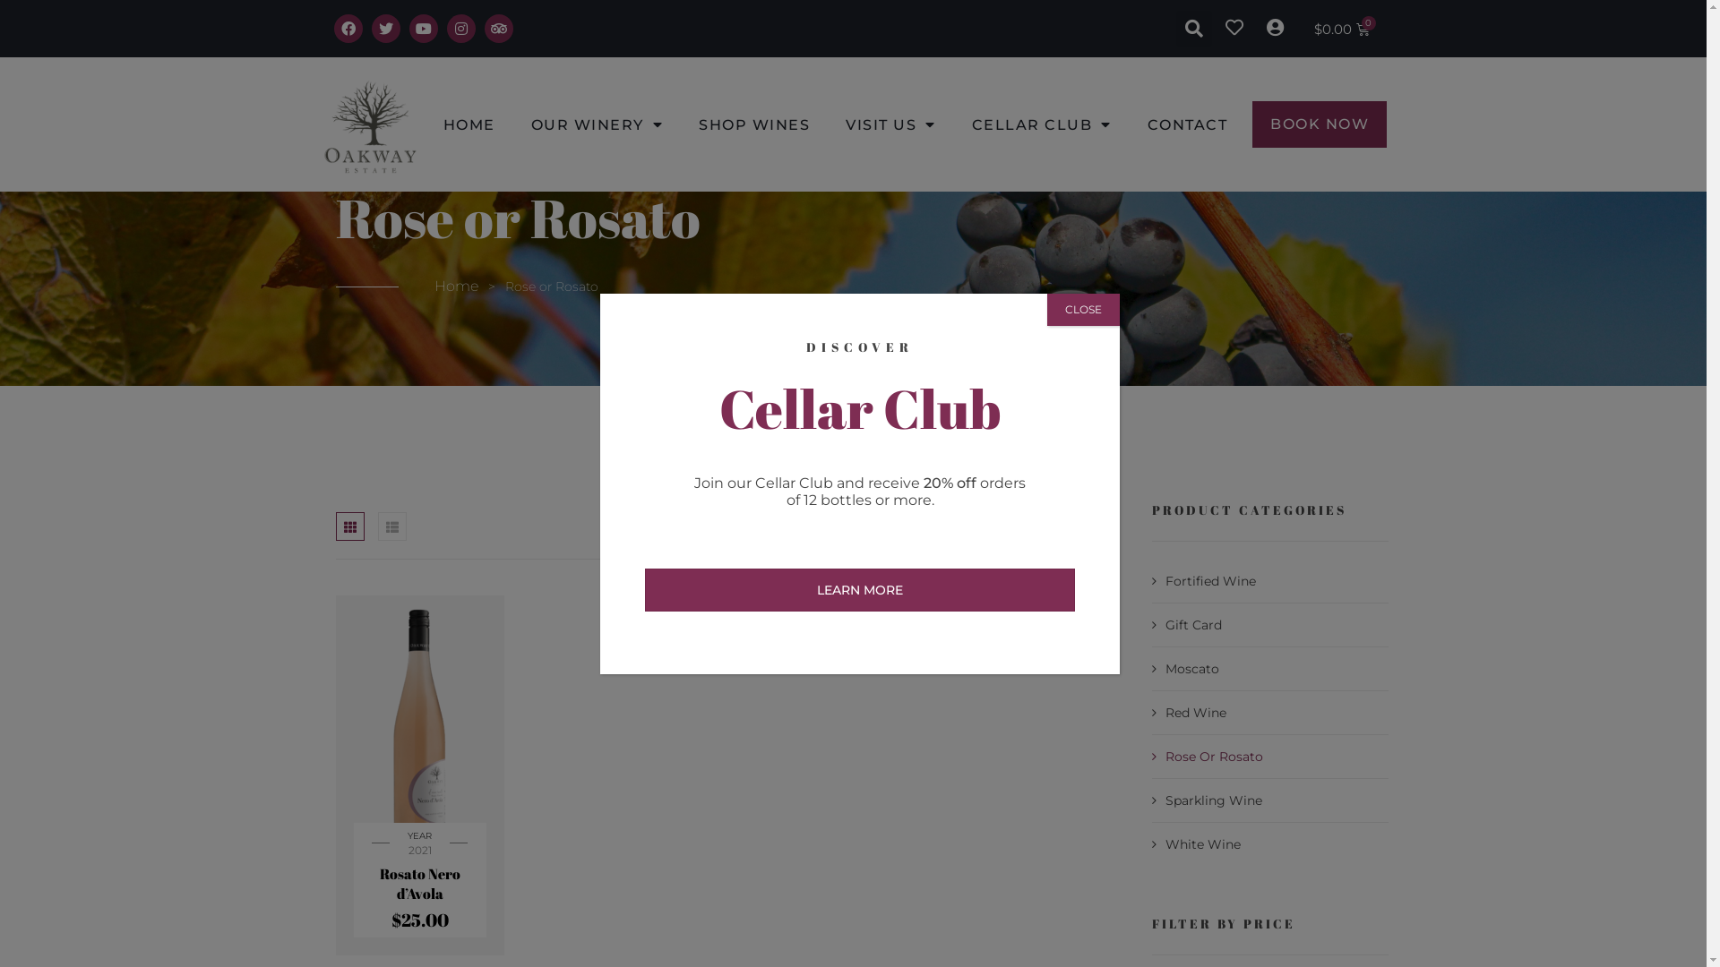 The width and height of the screenshot is (1720, 967). What do you see at coordinates (1188, 124) in the screenshot?
I see `CONTACT` at bounding box center [1188, 124].